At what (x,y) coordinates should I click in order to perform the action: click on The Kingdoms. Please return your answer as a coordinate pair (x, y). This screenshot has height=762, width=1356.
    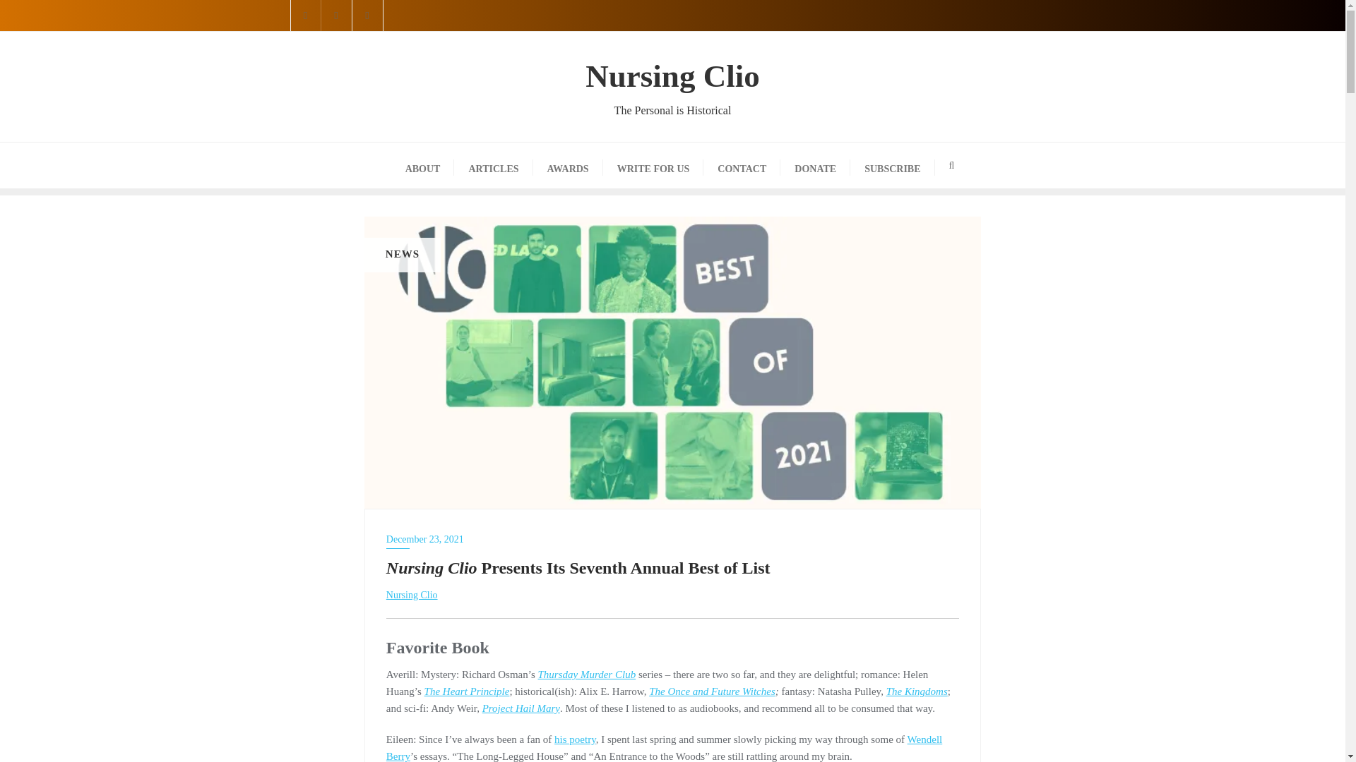
    Looking at the image, I should click on (917, 691).